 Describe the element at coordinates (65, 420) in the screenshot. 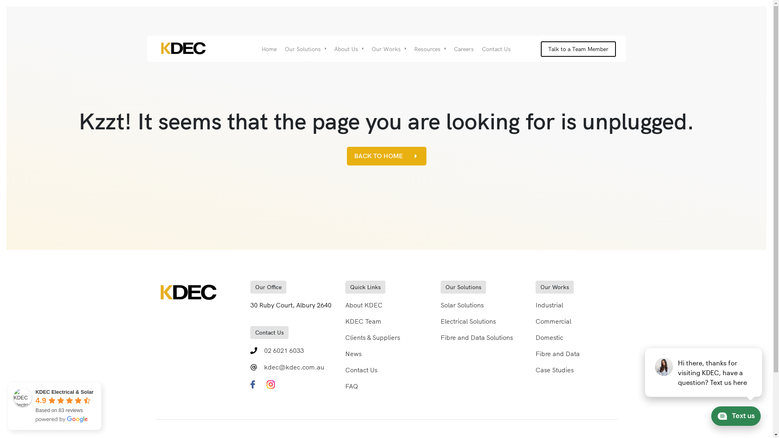

I see `powered by Google` at that location.